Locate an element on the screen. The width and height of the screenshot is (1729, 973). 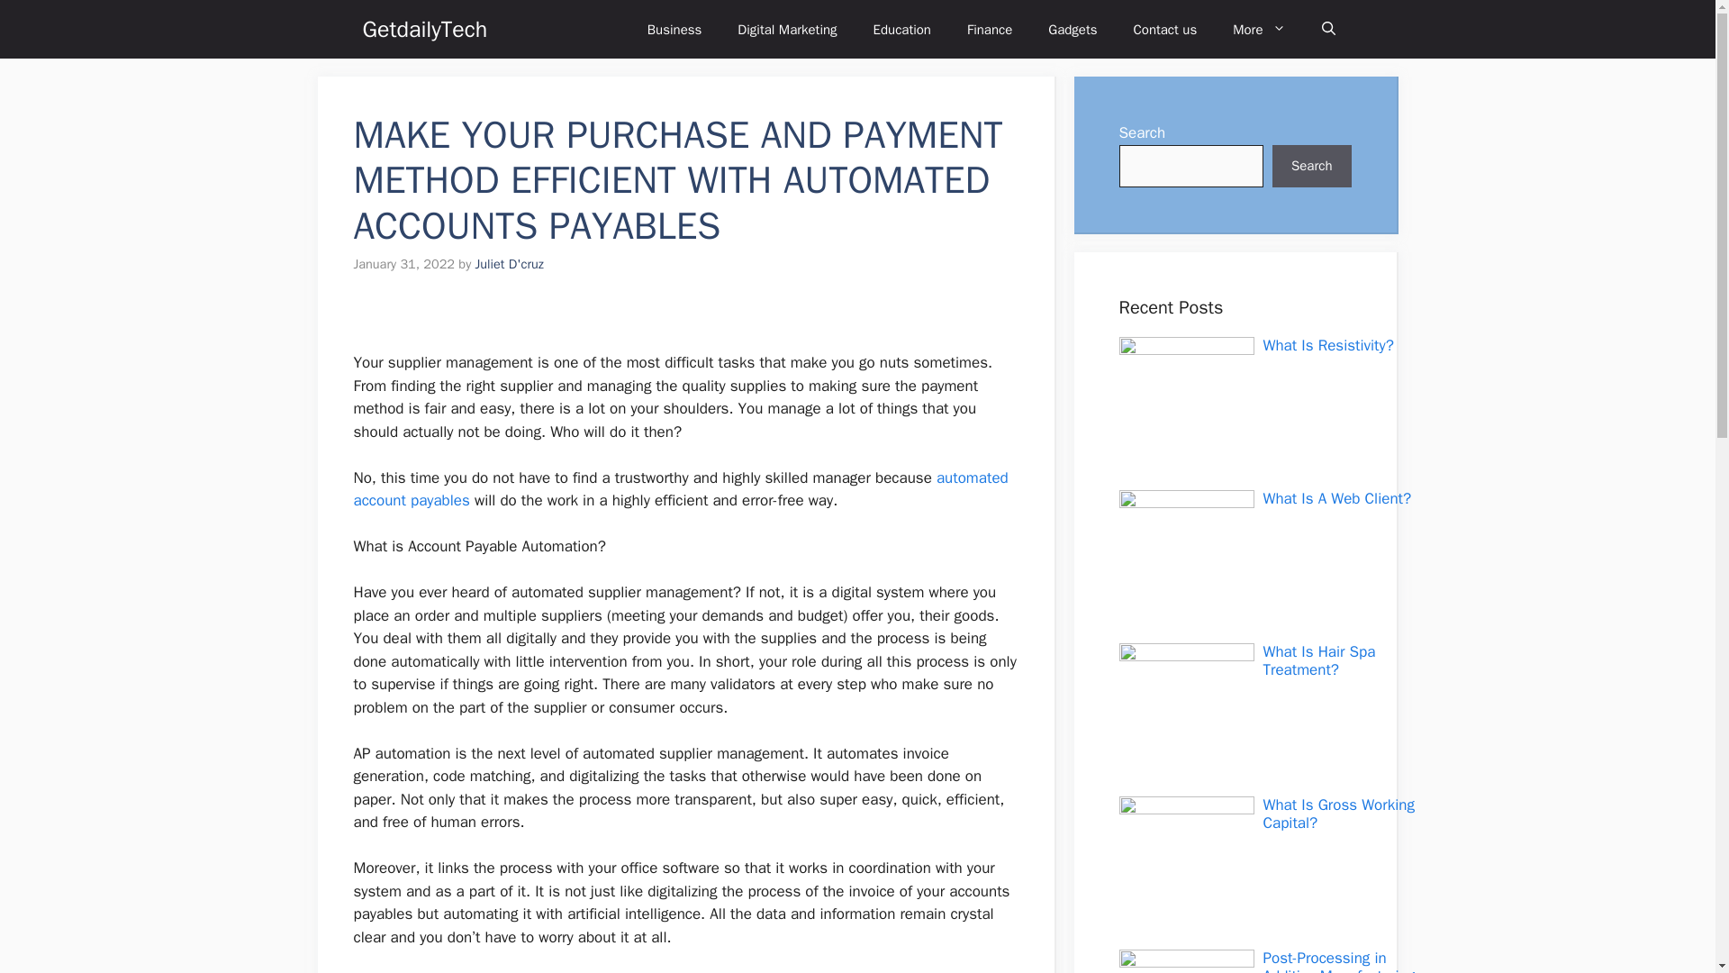
automated account payables is located at coordinates (680, 489).